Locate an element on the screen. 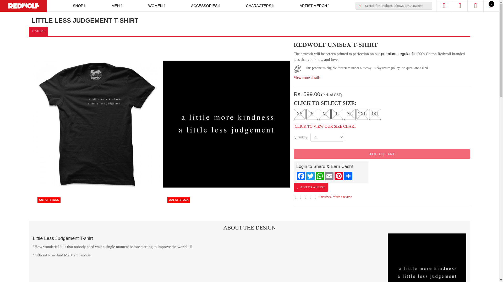  464917 is located at coordinates (362, 113).